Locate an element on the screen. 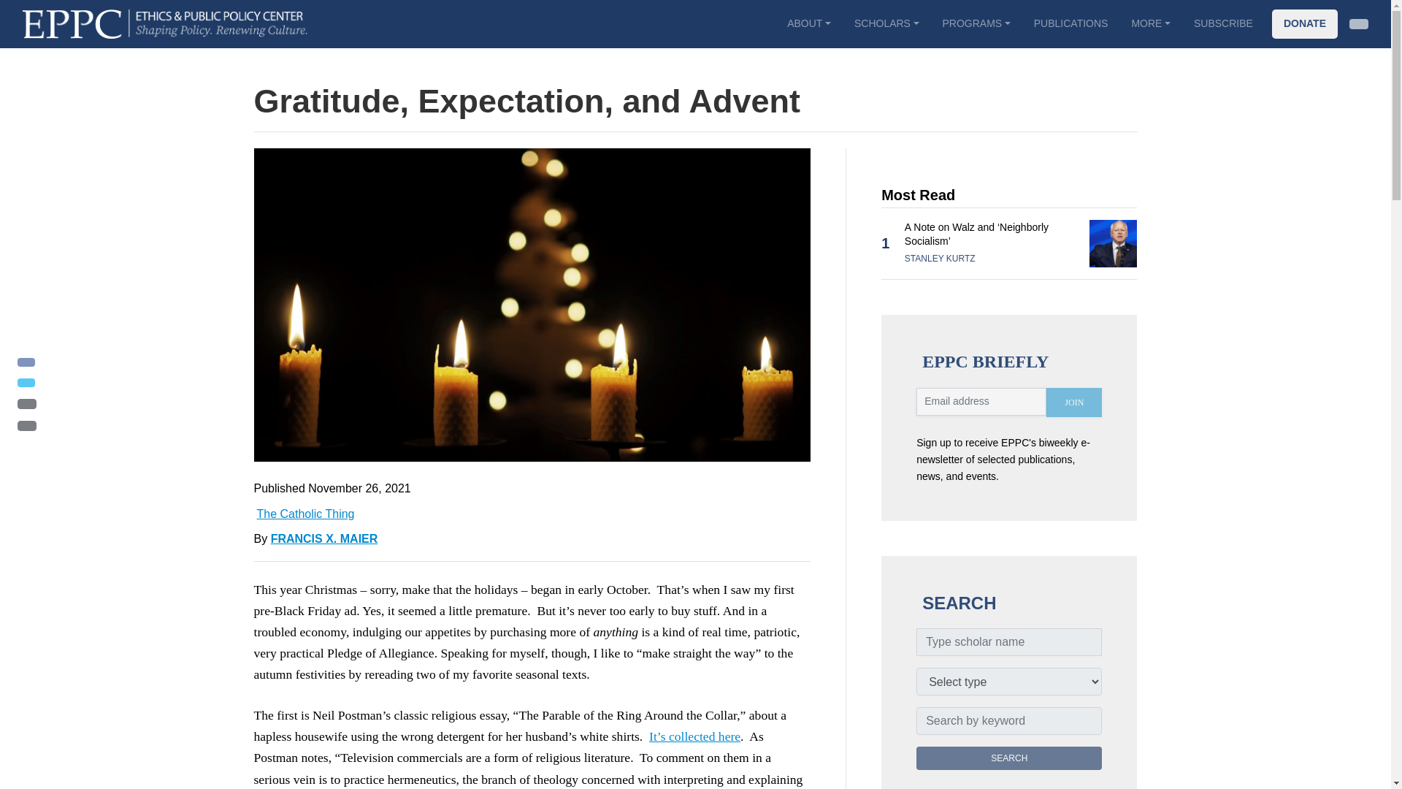 The image size is (1402, 789). ABOUT is located at coordinates (808, 23).